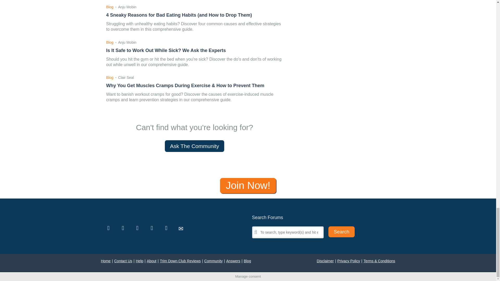 This screenshot has height=281, width=500. I want to click on Share via mail, so click(181, 228).